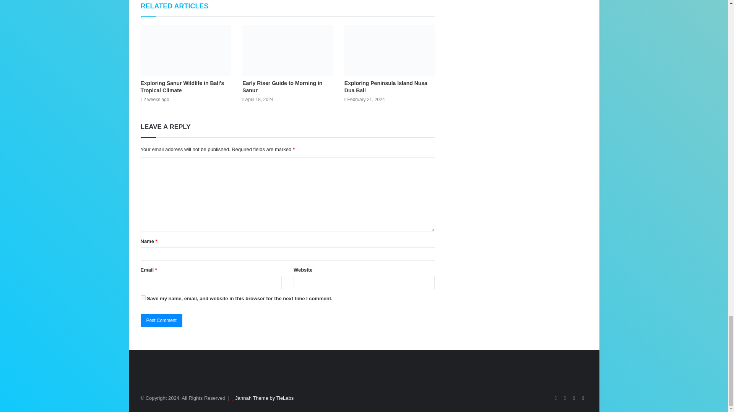 This screenshot has height=412, width=734. What do you see at coordinates (287, 50) in the screenshot?
I see `Early Riser Guide to Morning in Sanur` at bounding box center [287, 50].